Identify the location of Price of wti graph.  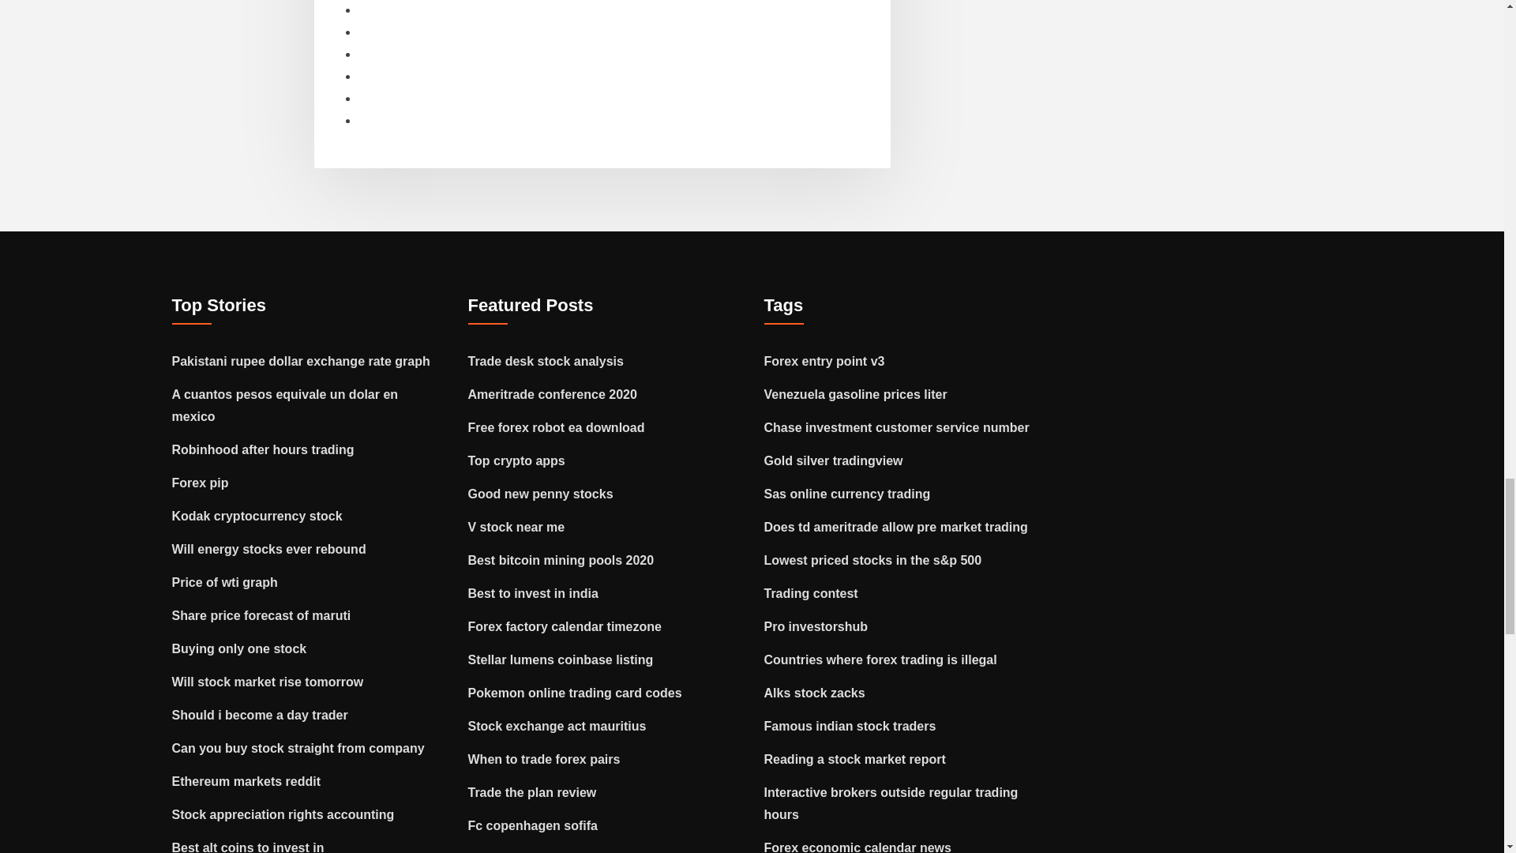
(224, 583).